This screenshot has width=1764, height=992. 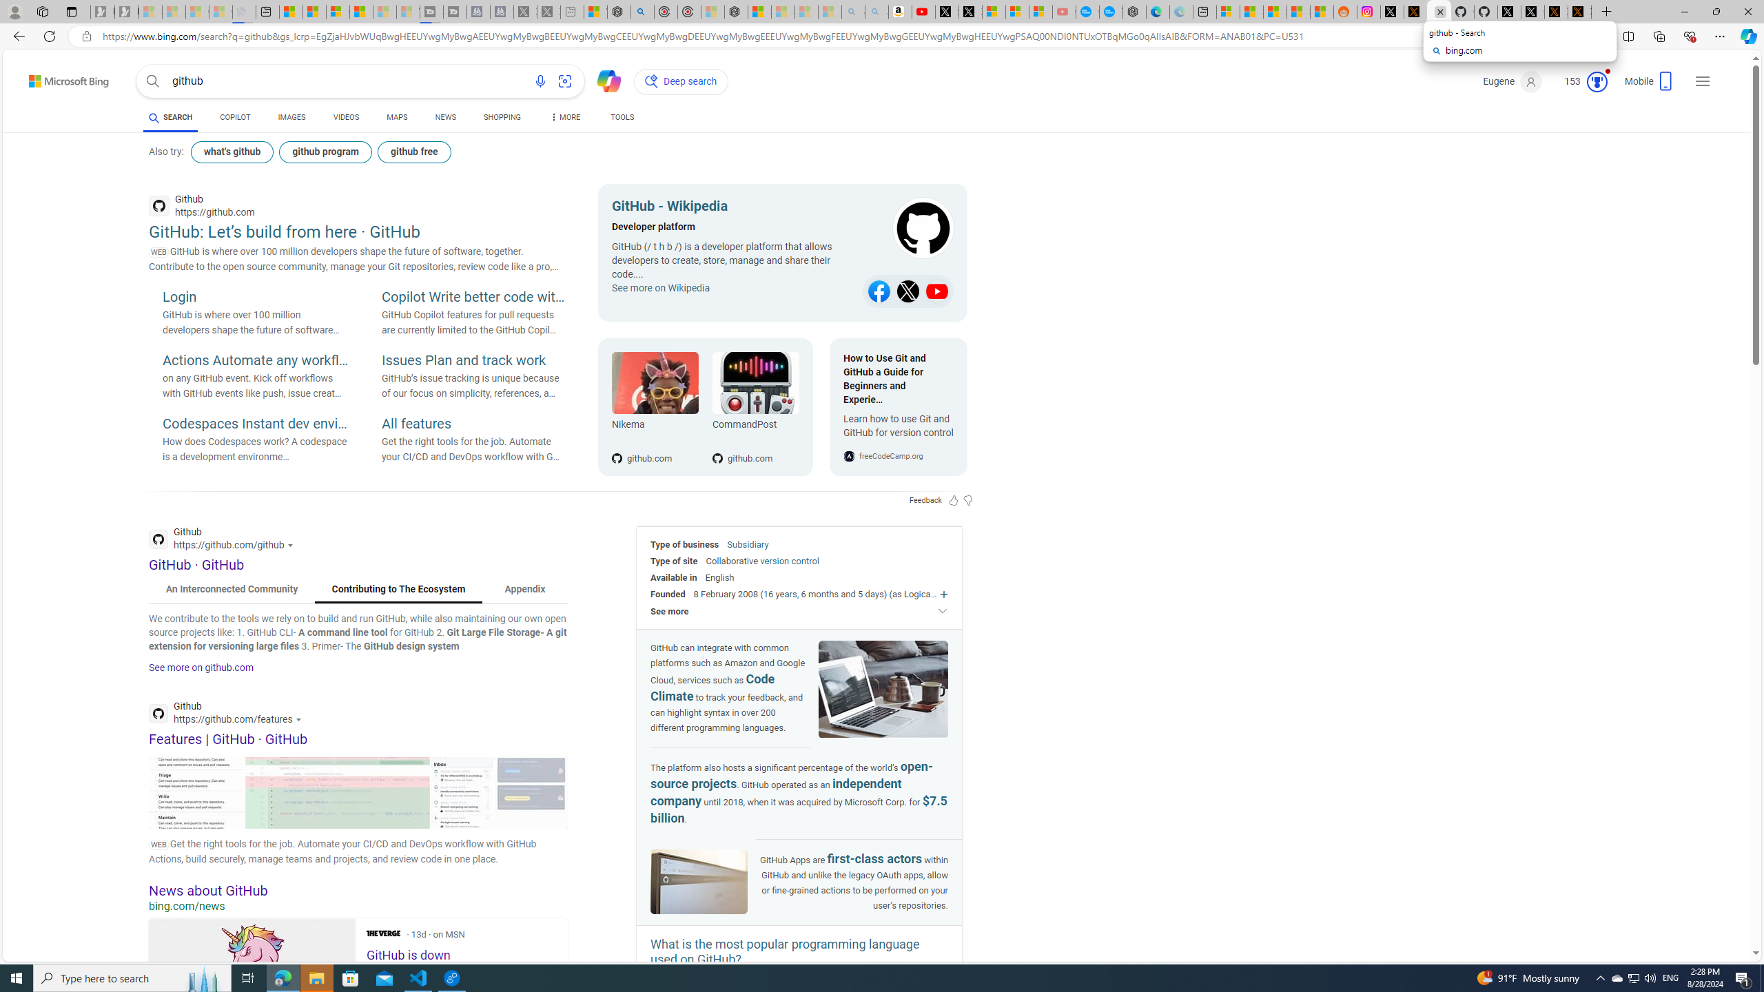 I want to click on Contributing to The Ecosystem, so click(x=398, y=590).